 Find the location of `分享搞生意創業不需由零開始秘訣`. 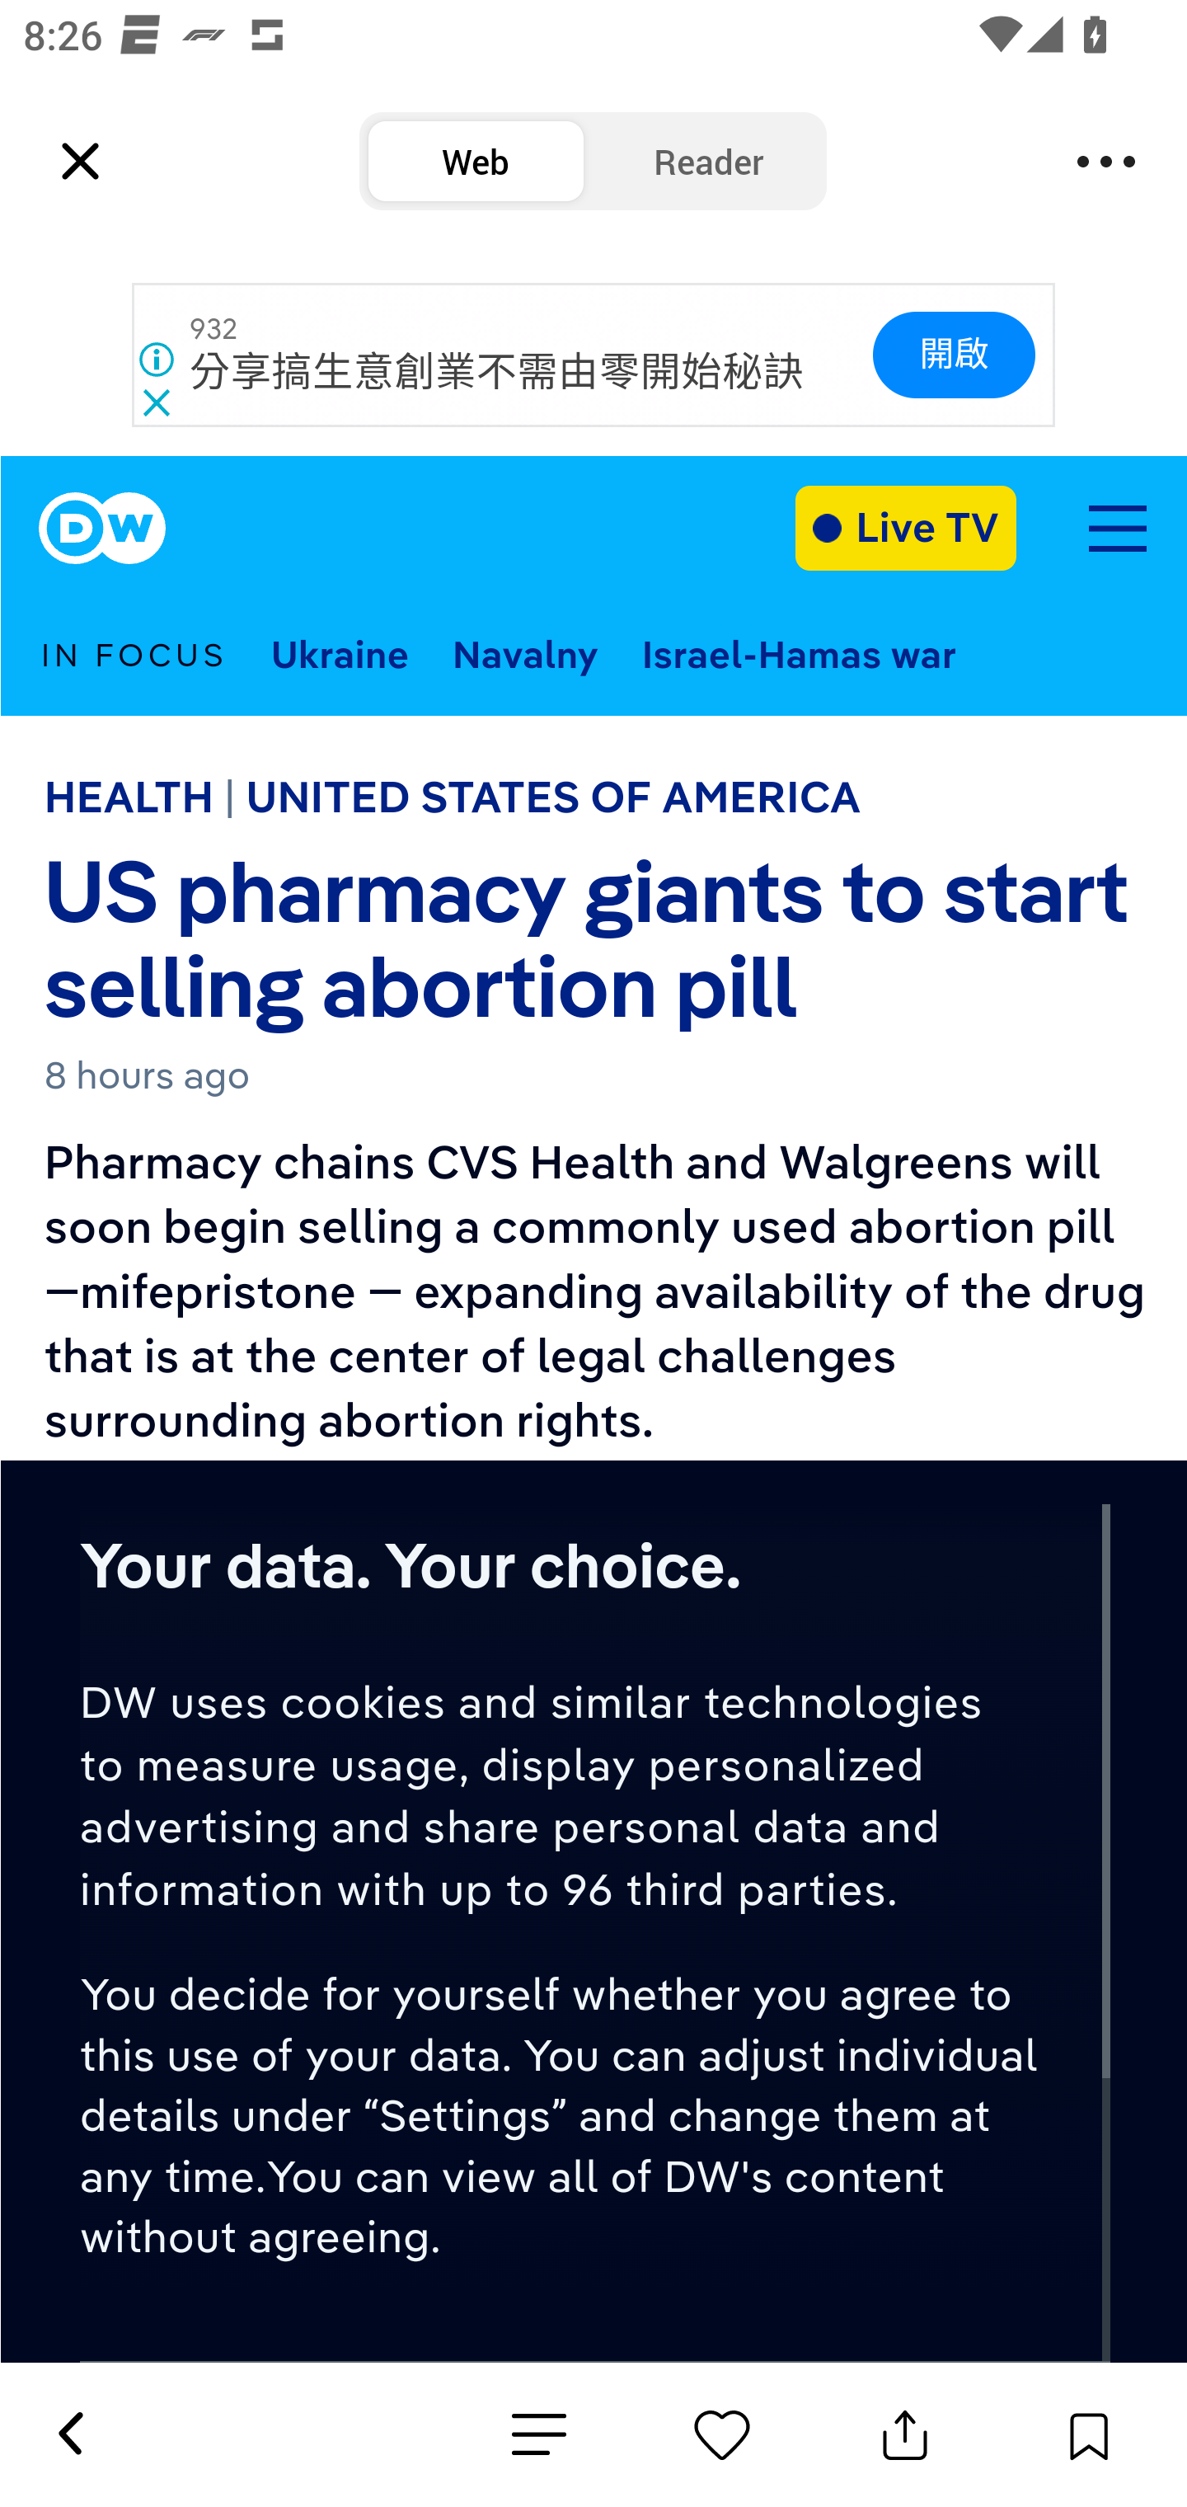

分享搞生意創業不需由零開始秘訣 is located at coordinates (498, 372).